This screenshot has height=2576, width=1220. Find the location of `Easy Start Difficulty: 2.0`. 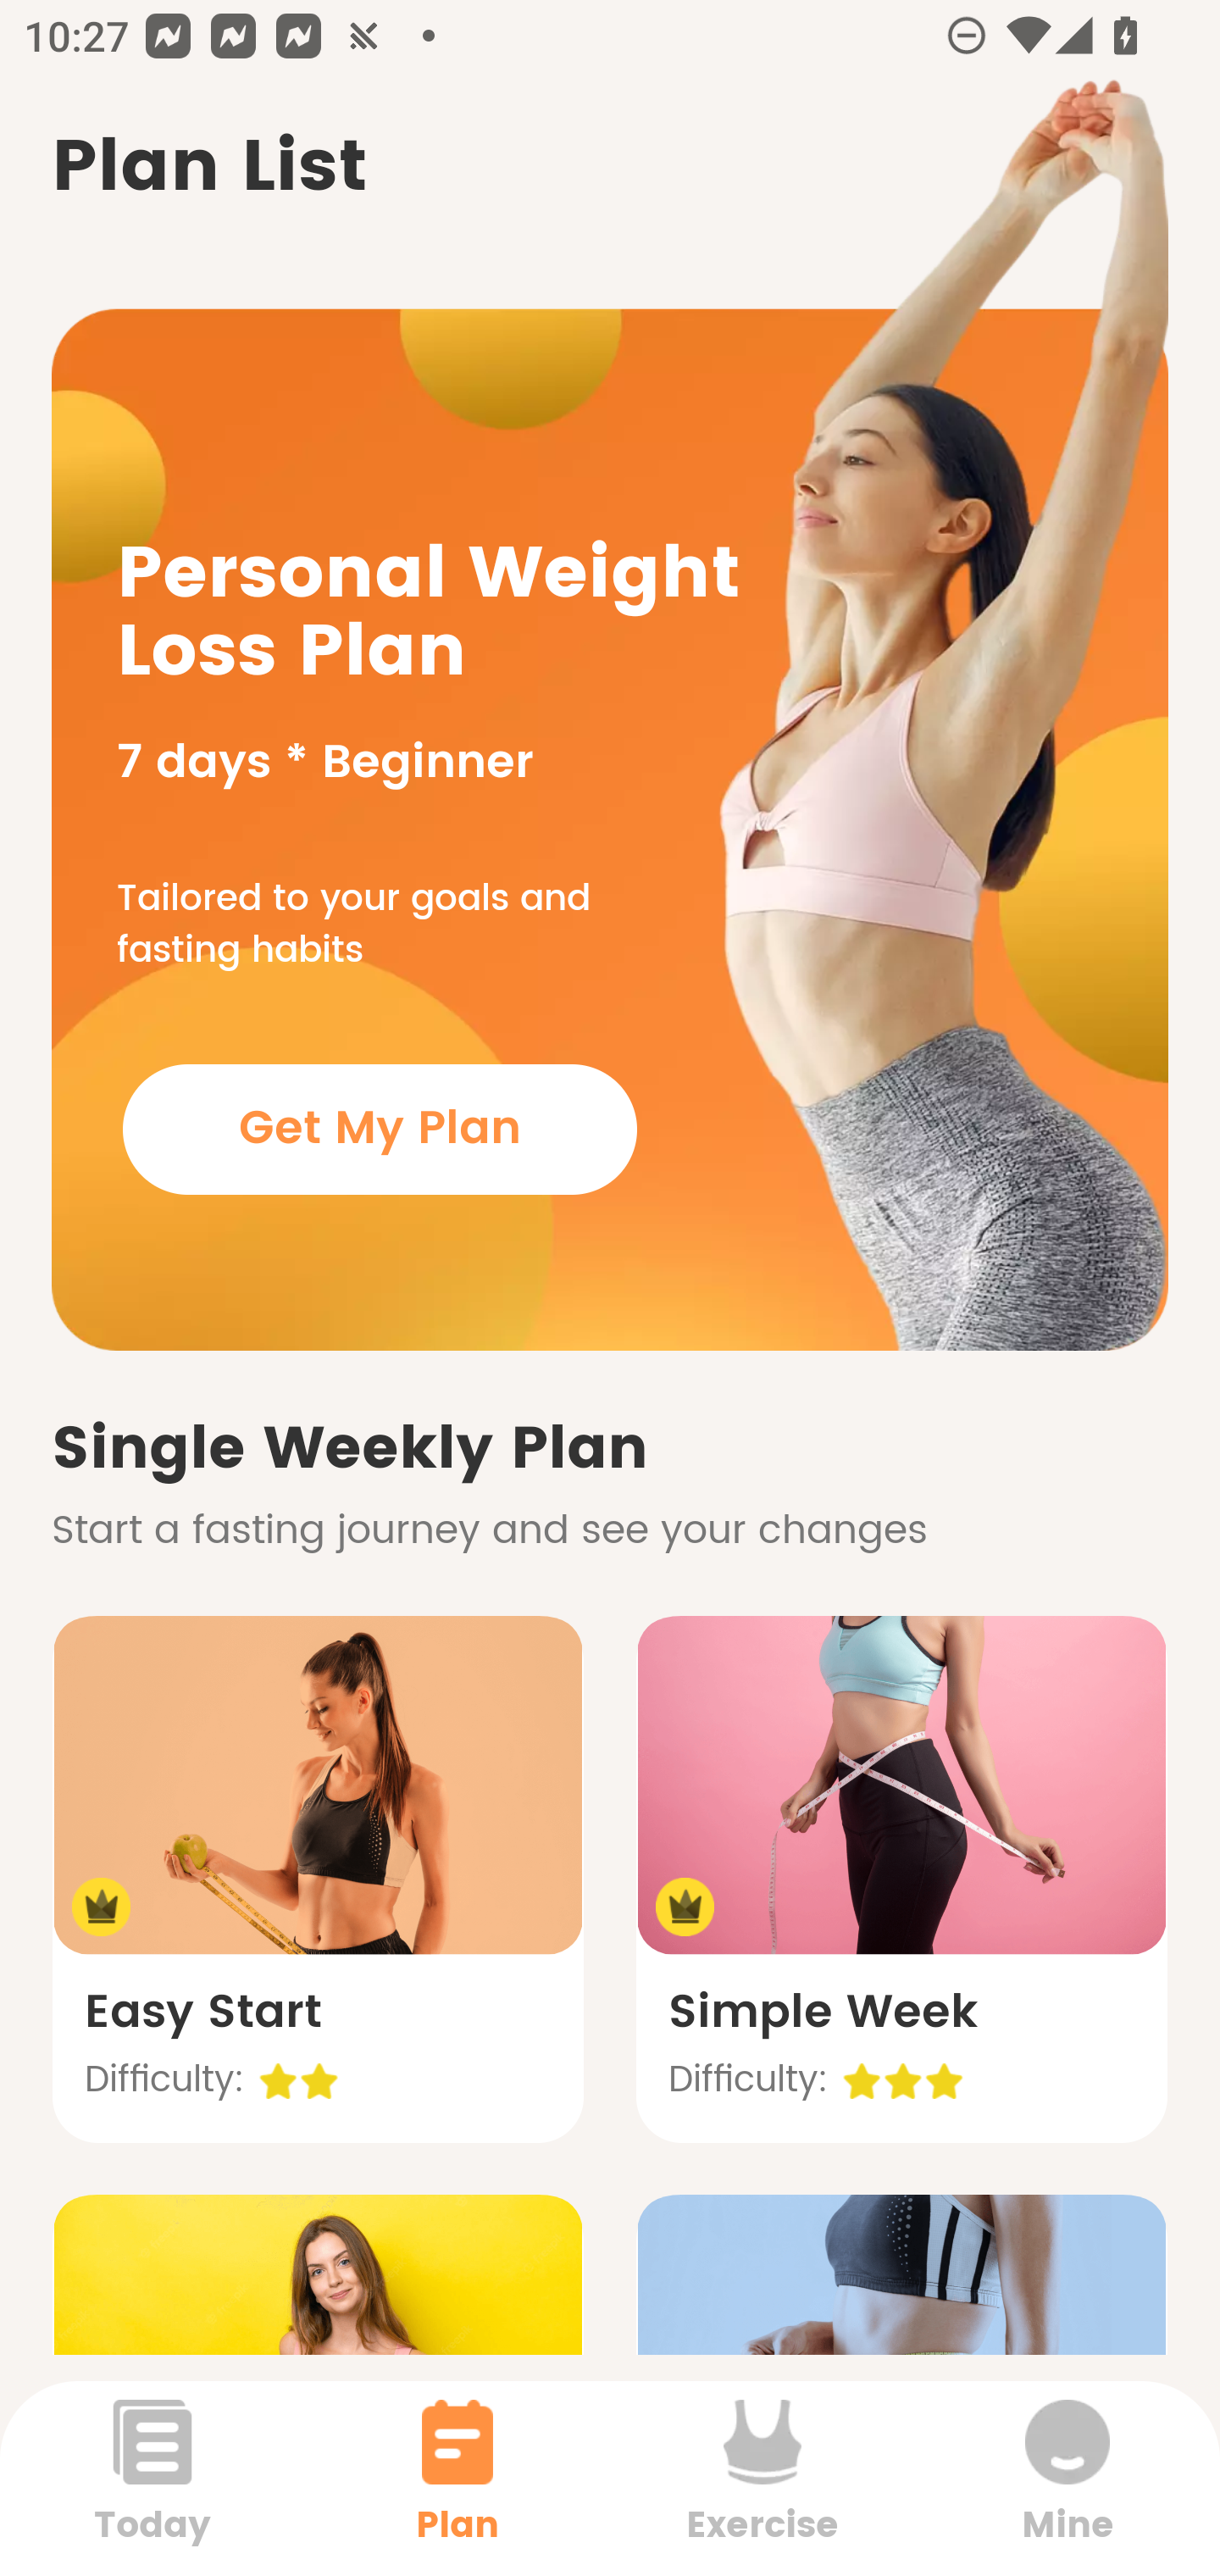

Easy Start Difficulty: 2.0 is located at coordinates (317, 1879).